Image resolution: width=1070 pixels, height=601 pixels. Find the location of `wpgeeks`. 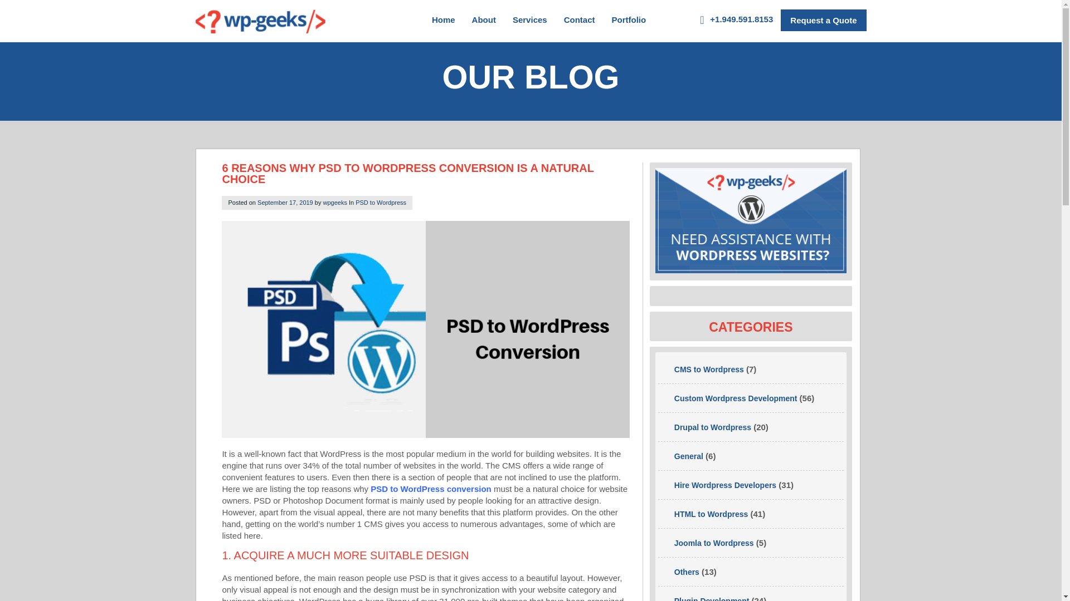

wpgeeks is located at coordinates (334, 203).